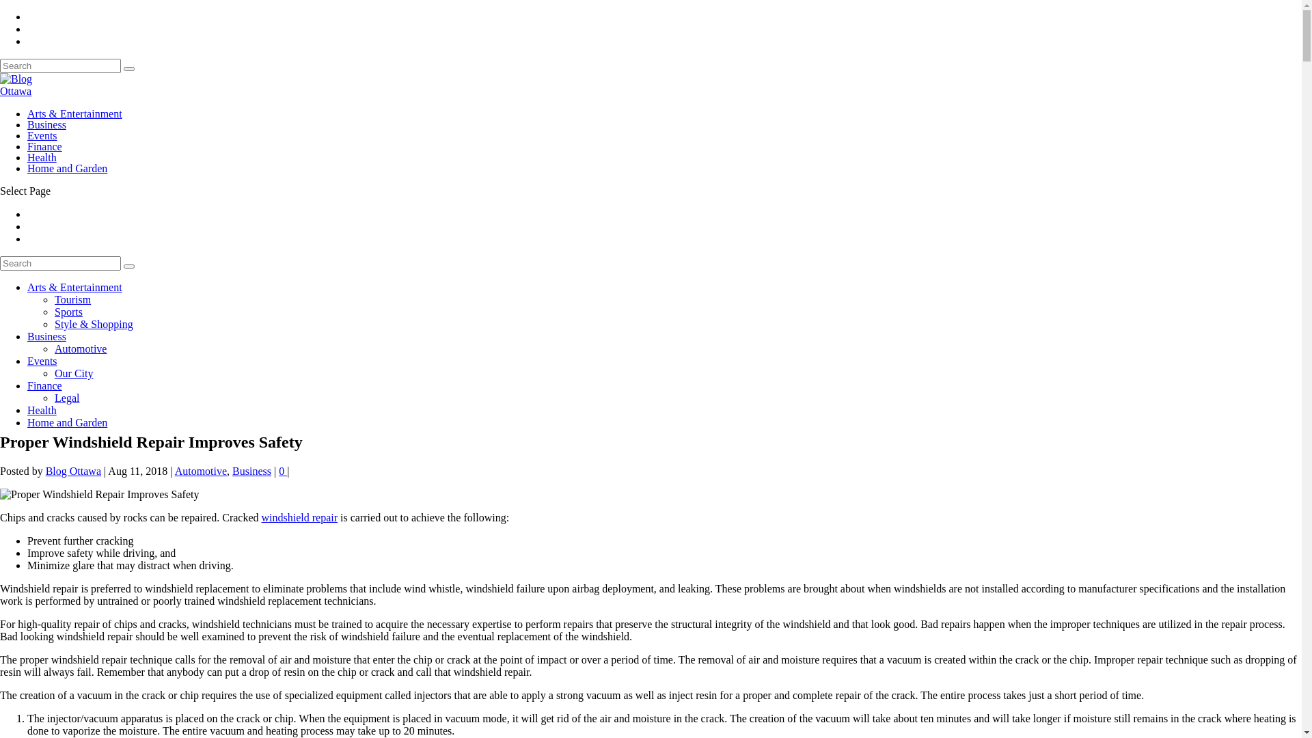  What do you see at coordinates (45, 146) in the screenshot?
I see `Finance` at bounding box center [45, 146].